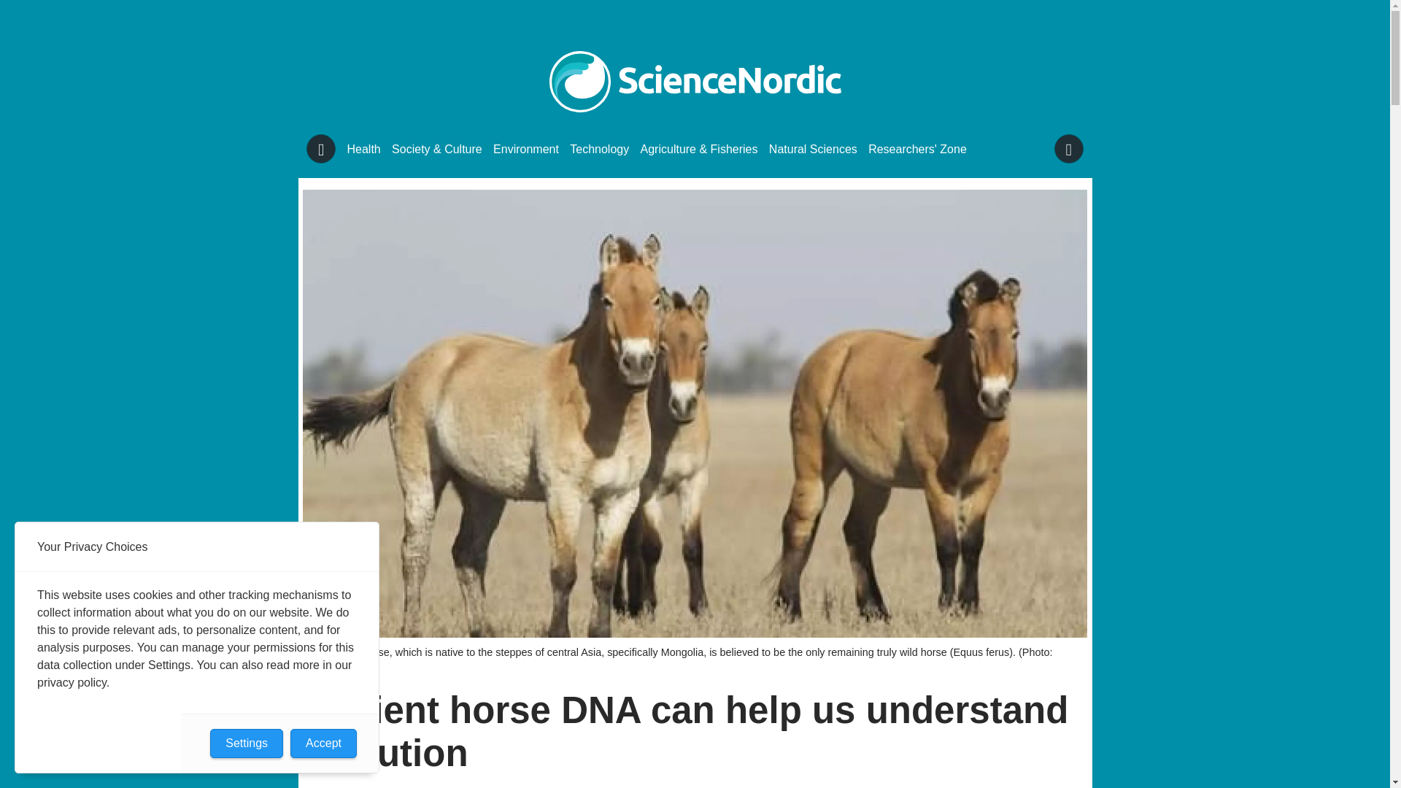 The width and height of the screenshot is (1401, 788). I want to click on Health, so click(364, 149).